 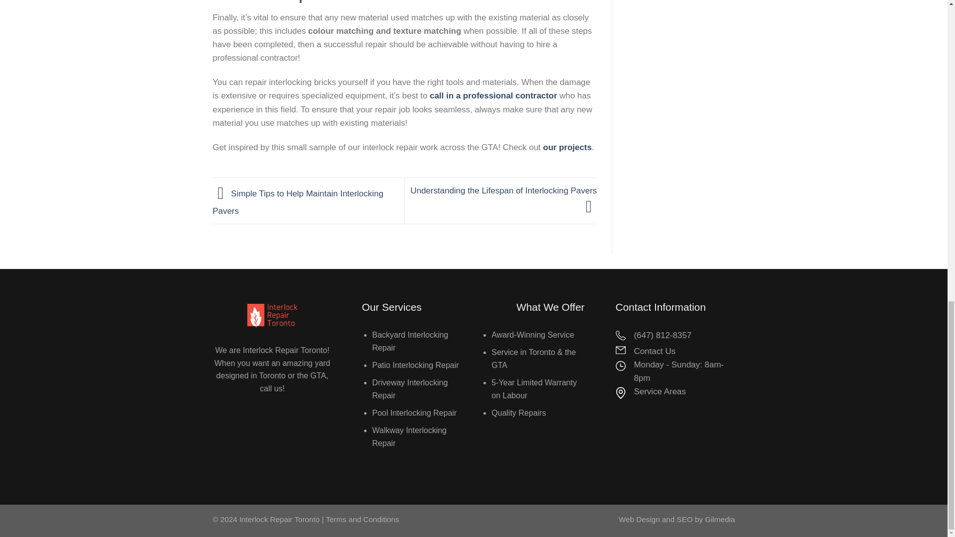 What do you see at coordinates (493, 95) in the screenshot?
I see `call in a professional contractor` at bounding box center [493, 95].